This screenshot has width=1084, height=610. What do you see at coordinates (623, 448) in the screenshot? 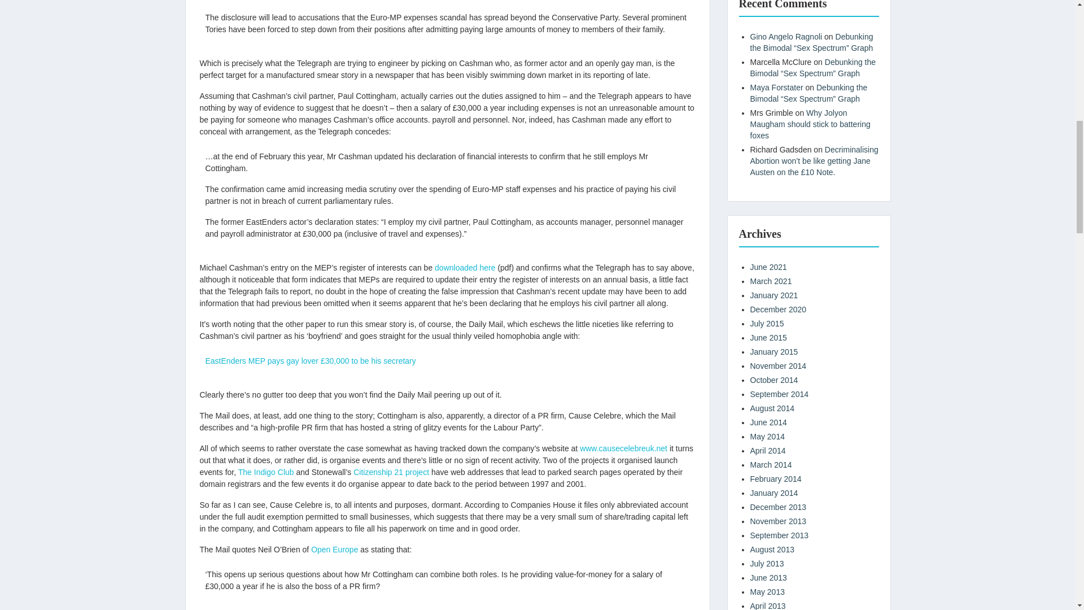
I see `www.causecelebreuk.net` at bounding box center [623, 448].